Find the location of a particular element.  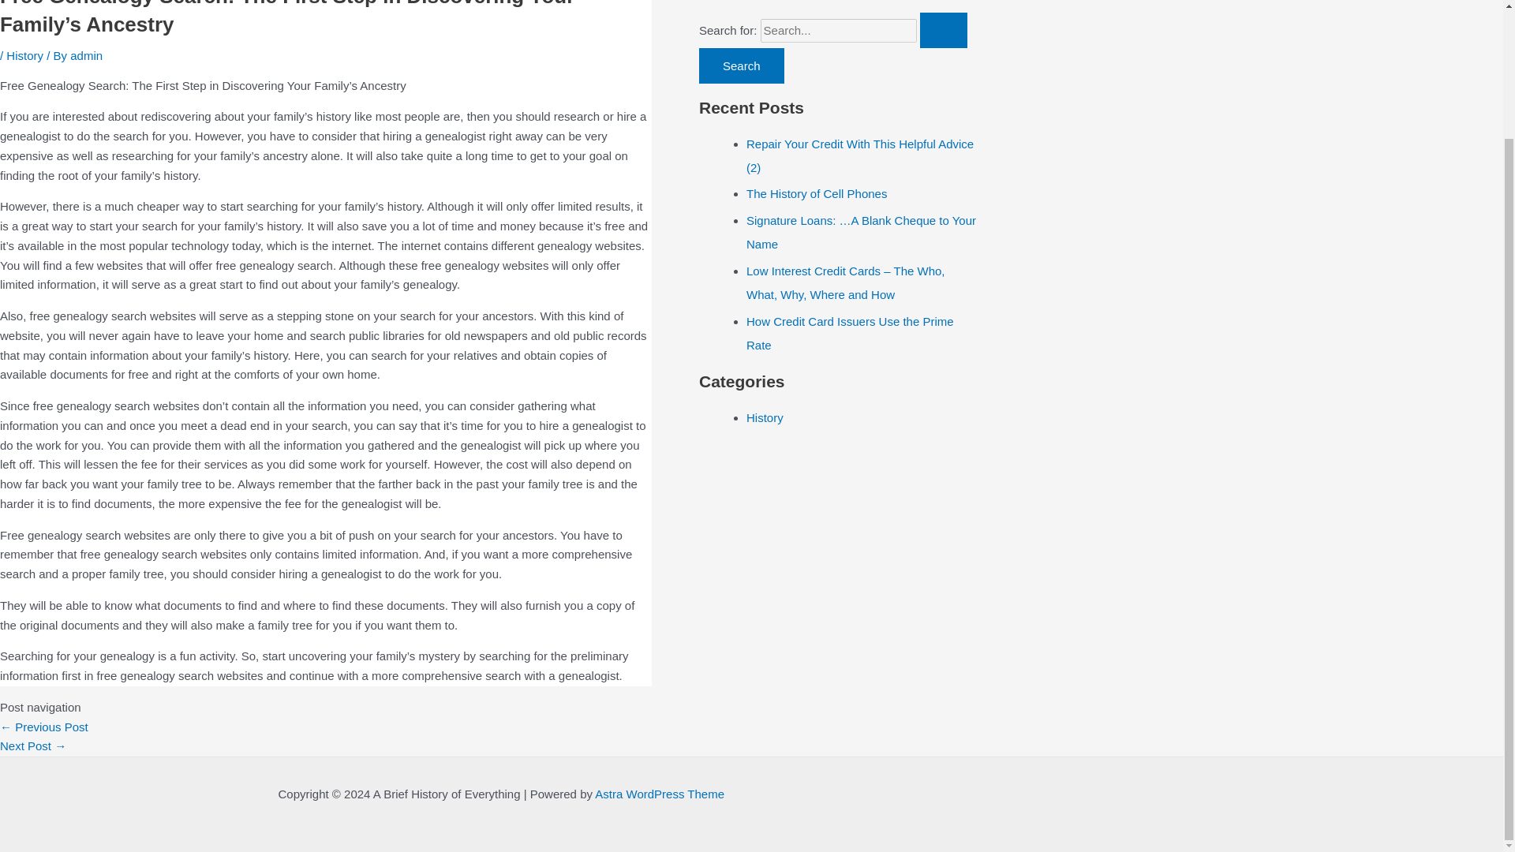

admin is located at coordinates (86, 55).